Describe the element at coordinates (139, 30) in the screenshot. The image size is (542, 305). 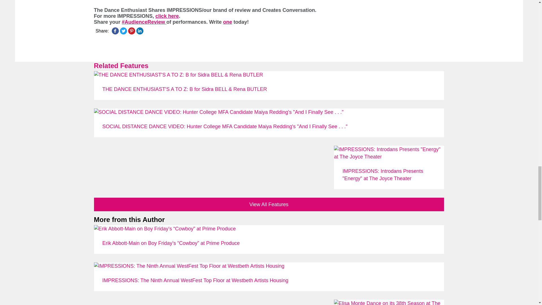
I see `LinkedIn` at that location.